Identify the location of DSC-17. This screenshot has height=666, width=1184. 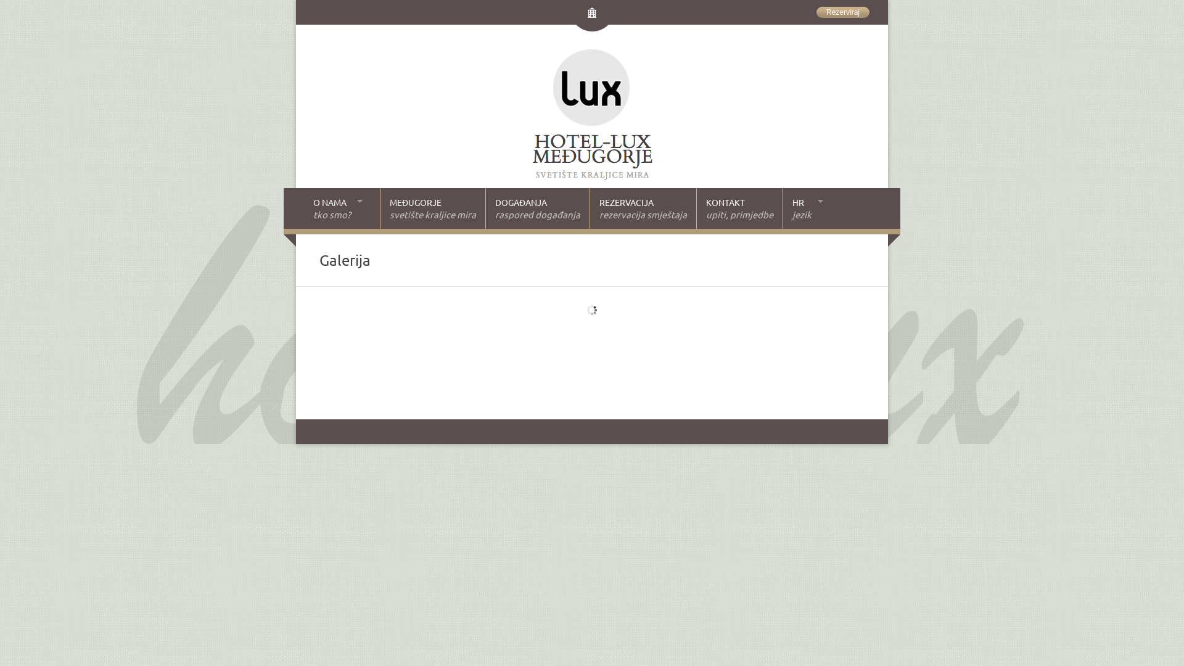
(740, 387).